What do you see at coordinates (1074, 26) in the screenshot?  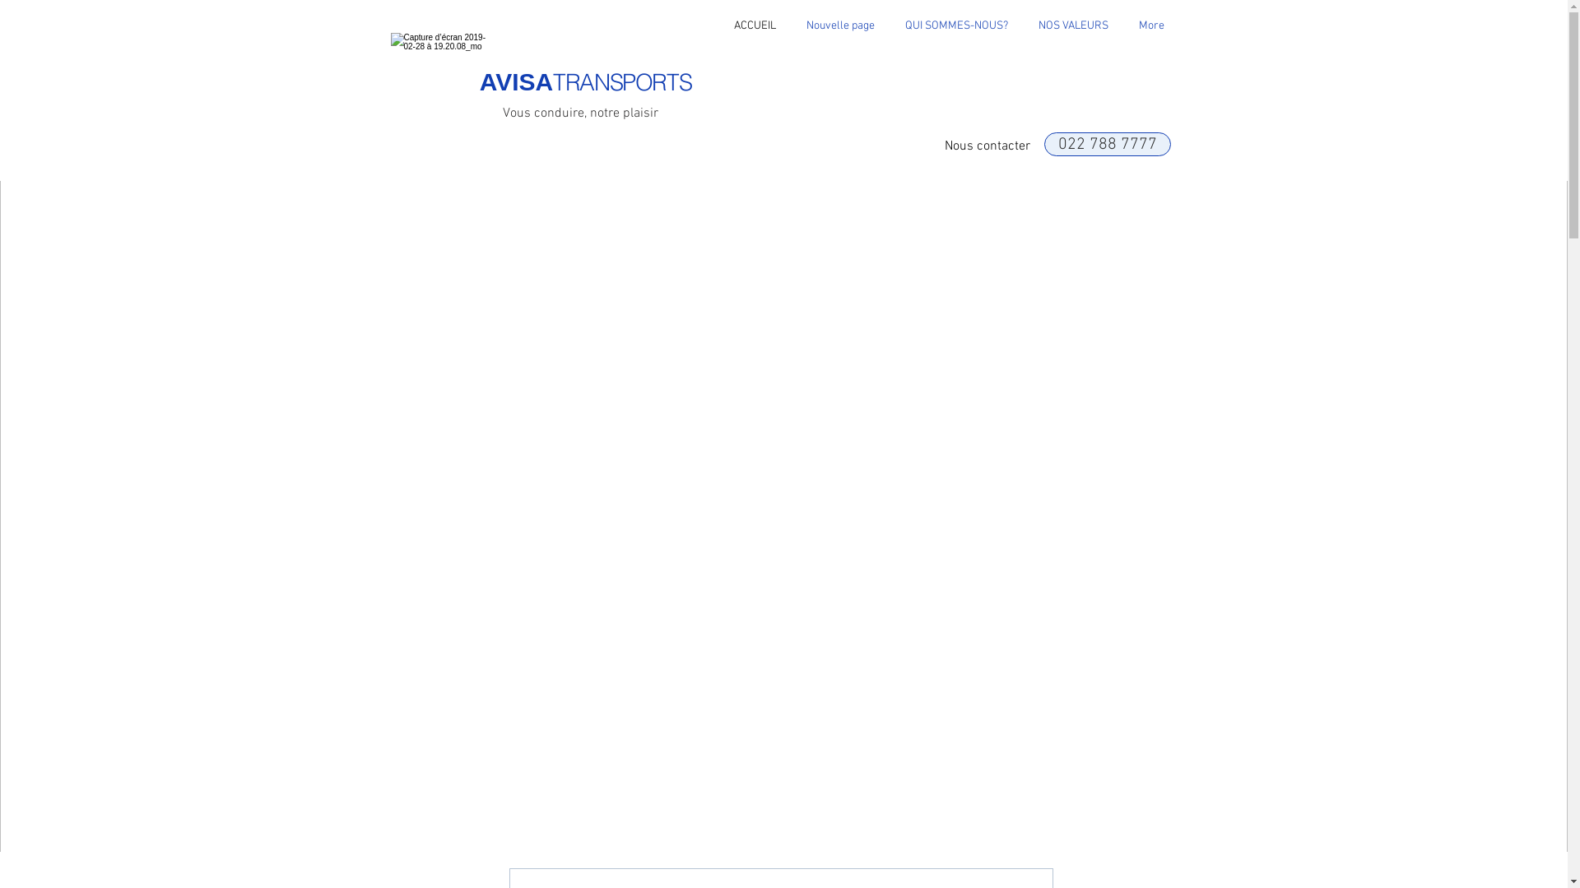 I see `NOS VALEURS` at bounding box center [1074, 26].